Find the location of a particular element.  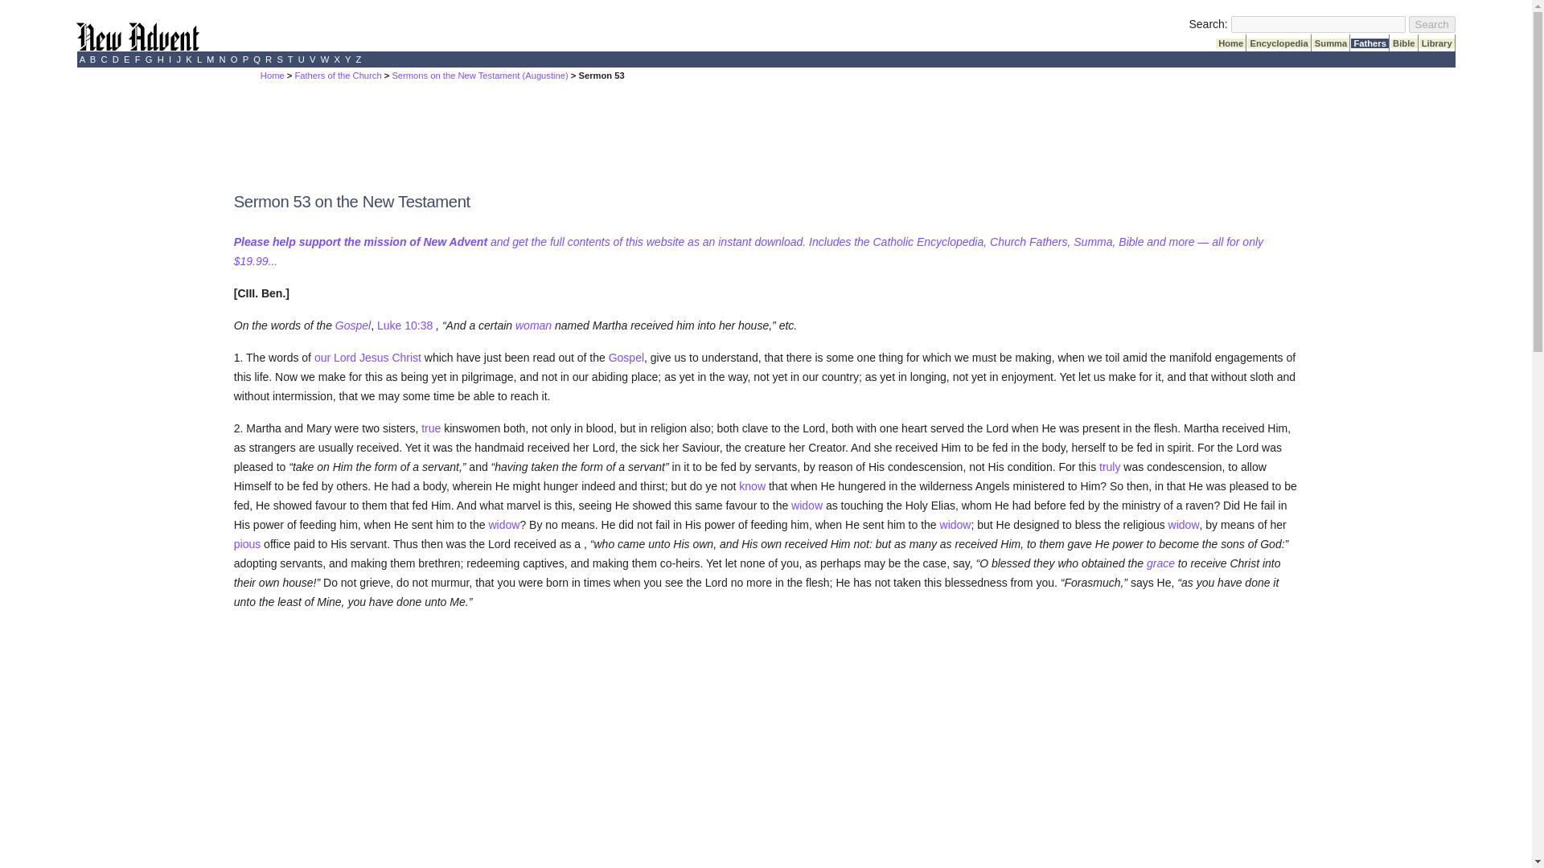

Gospel is located at coordinates (352, 325).